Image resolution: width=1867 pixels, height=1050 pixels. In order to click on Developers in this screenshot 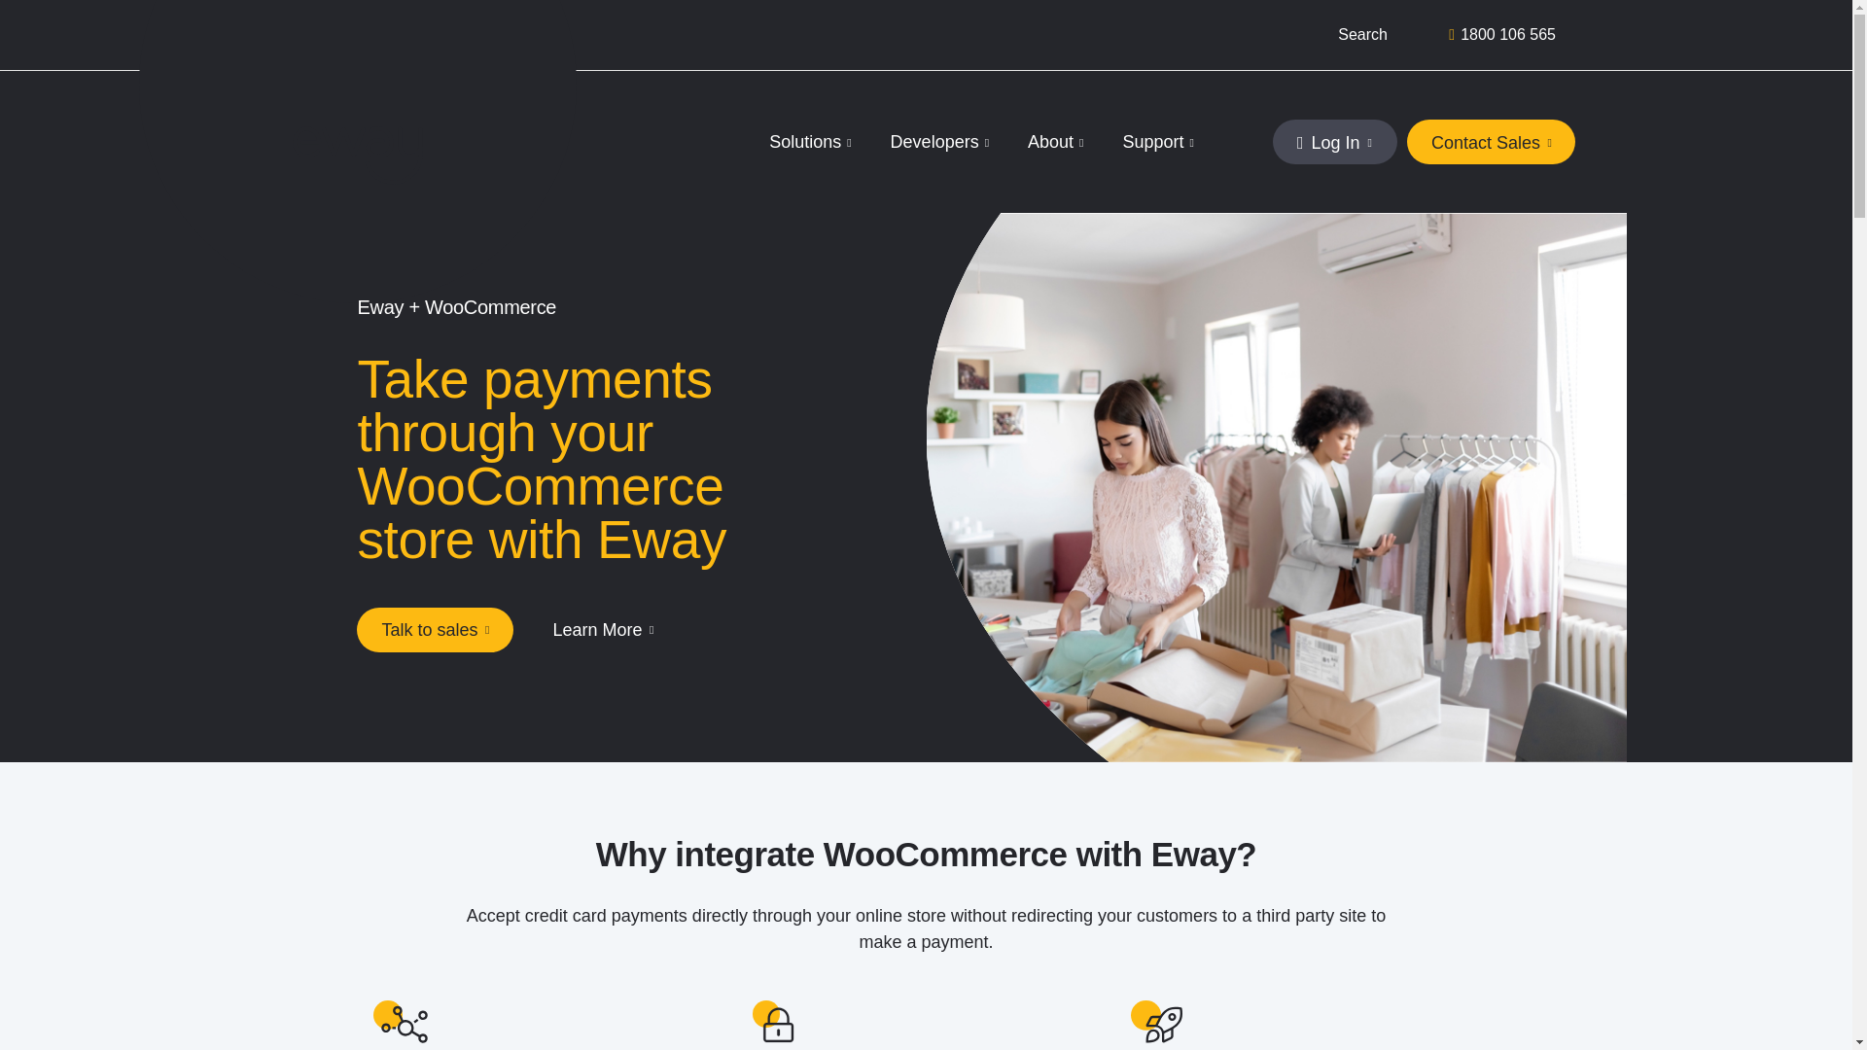, I will do `click(940, 141)`.